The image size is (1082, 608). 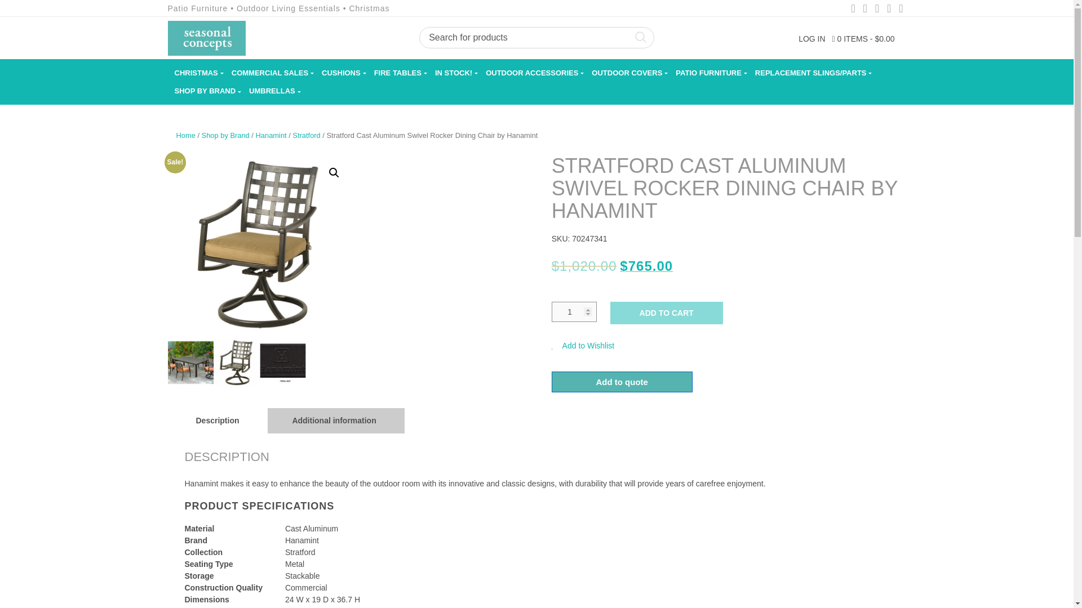 I want to click on Start shopping, so click(x=863, y=39).